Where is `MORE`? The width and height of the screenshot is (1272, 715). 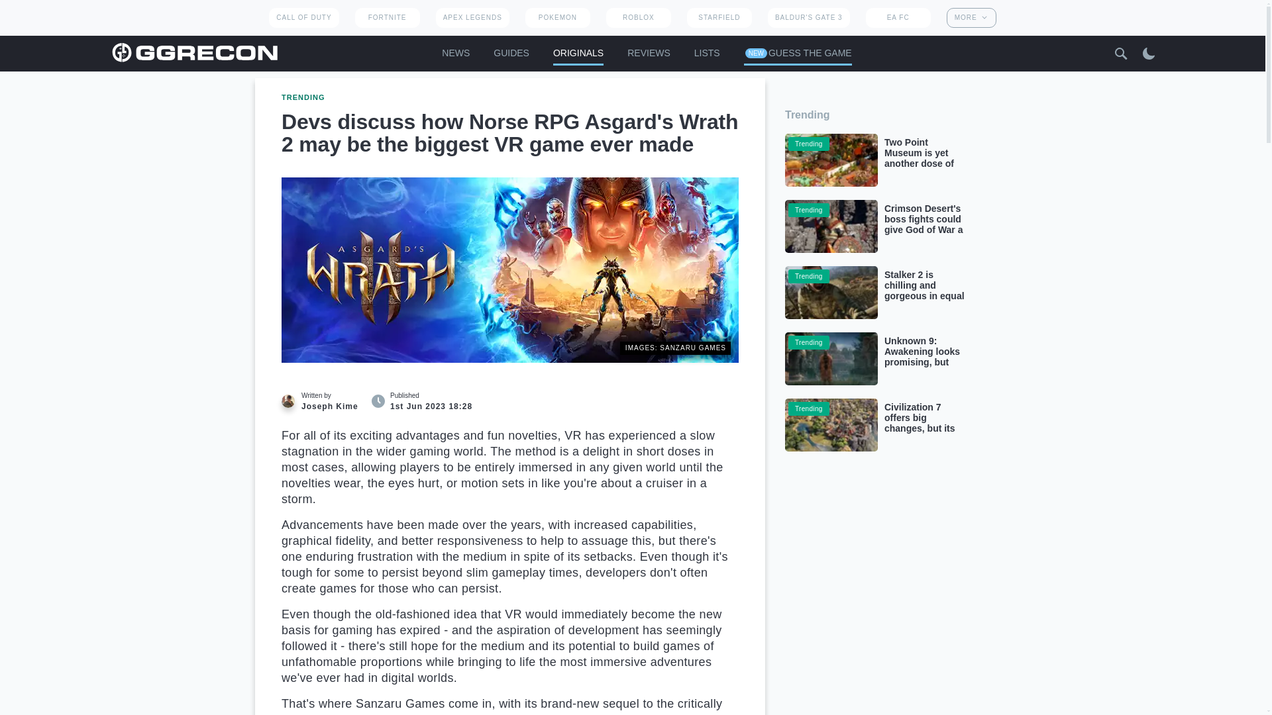
MORE is located at coordinates (971, 17).